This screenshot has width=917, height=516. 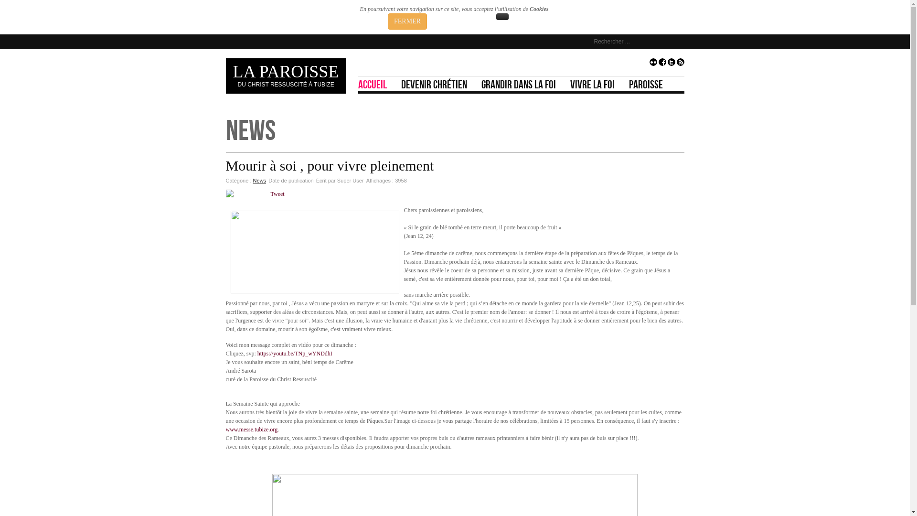 What do you see at coordinates (679, 181) in the screenshot?
I see `E-mail` at bounding box center [679, 181].